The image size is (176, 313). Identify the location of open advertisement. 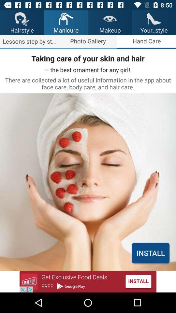
(88, 282).